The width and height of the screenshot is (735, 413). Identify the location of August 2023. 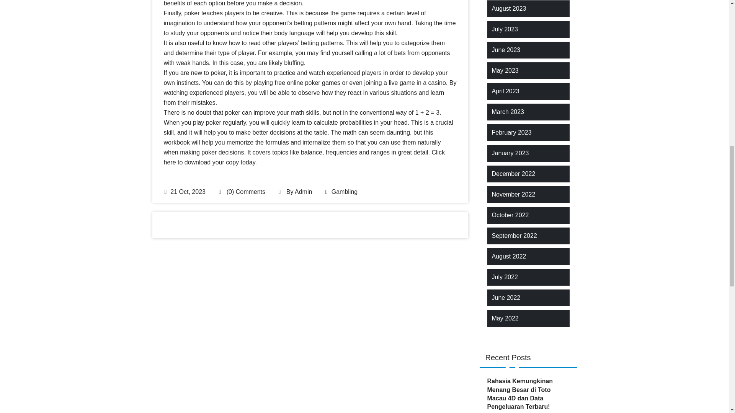
(509, 8).